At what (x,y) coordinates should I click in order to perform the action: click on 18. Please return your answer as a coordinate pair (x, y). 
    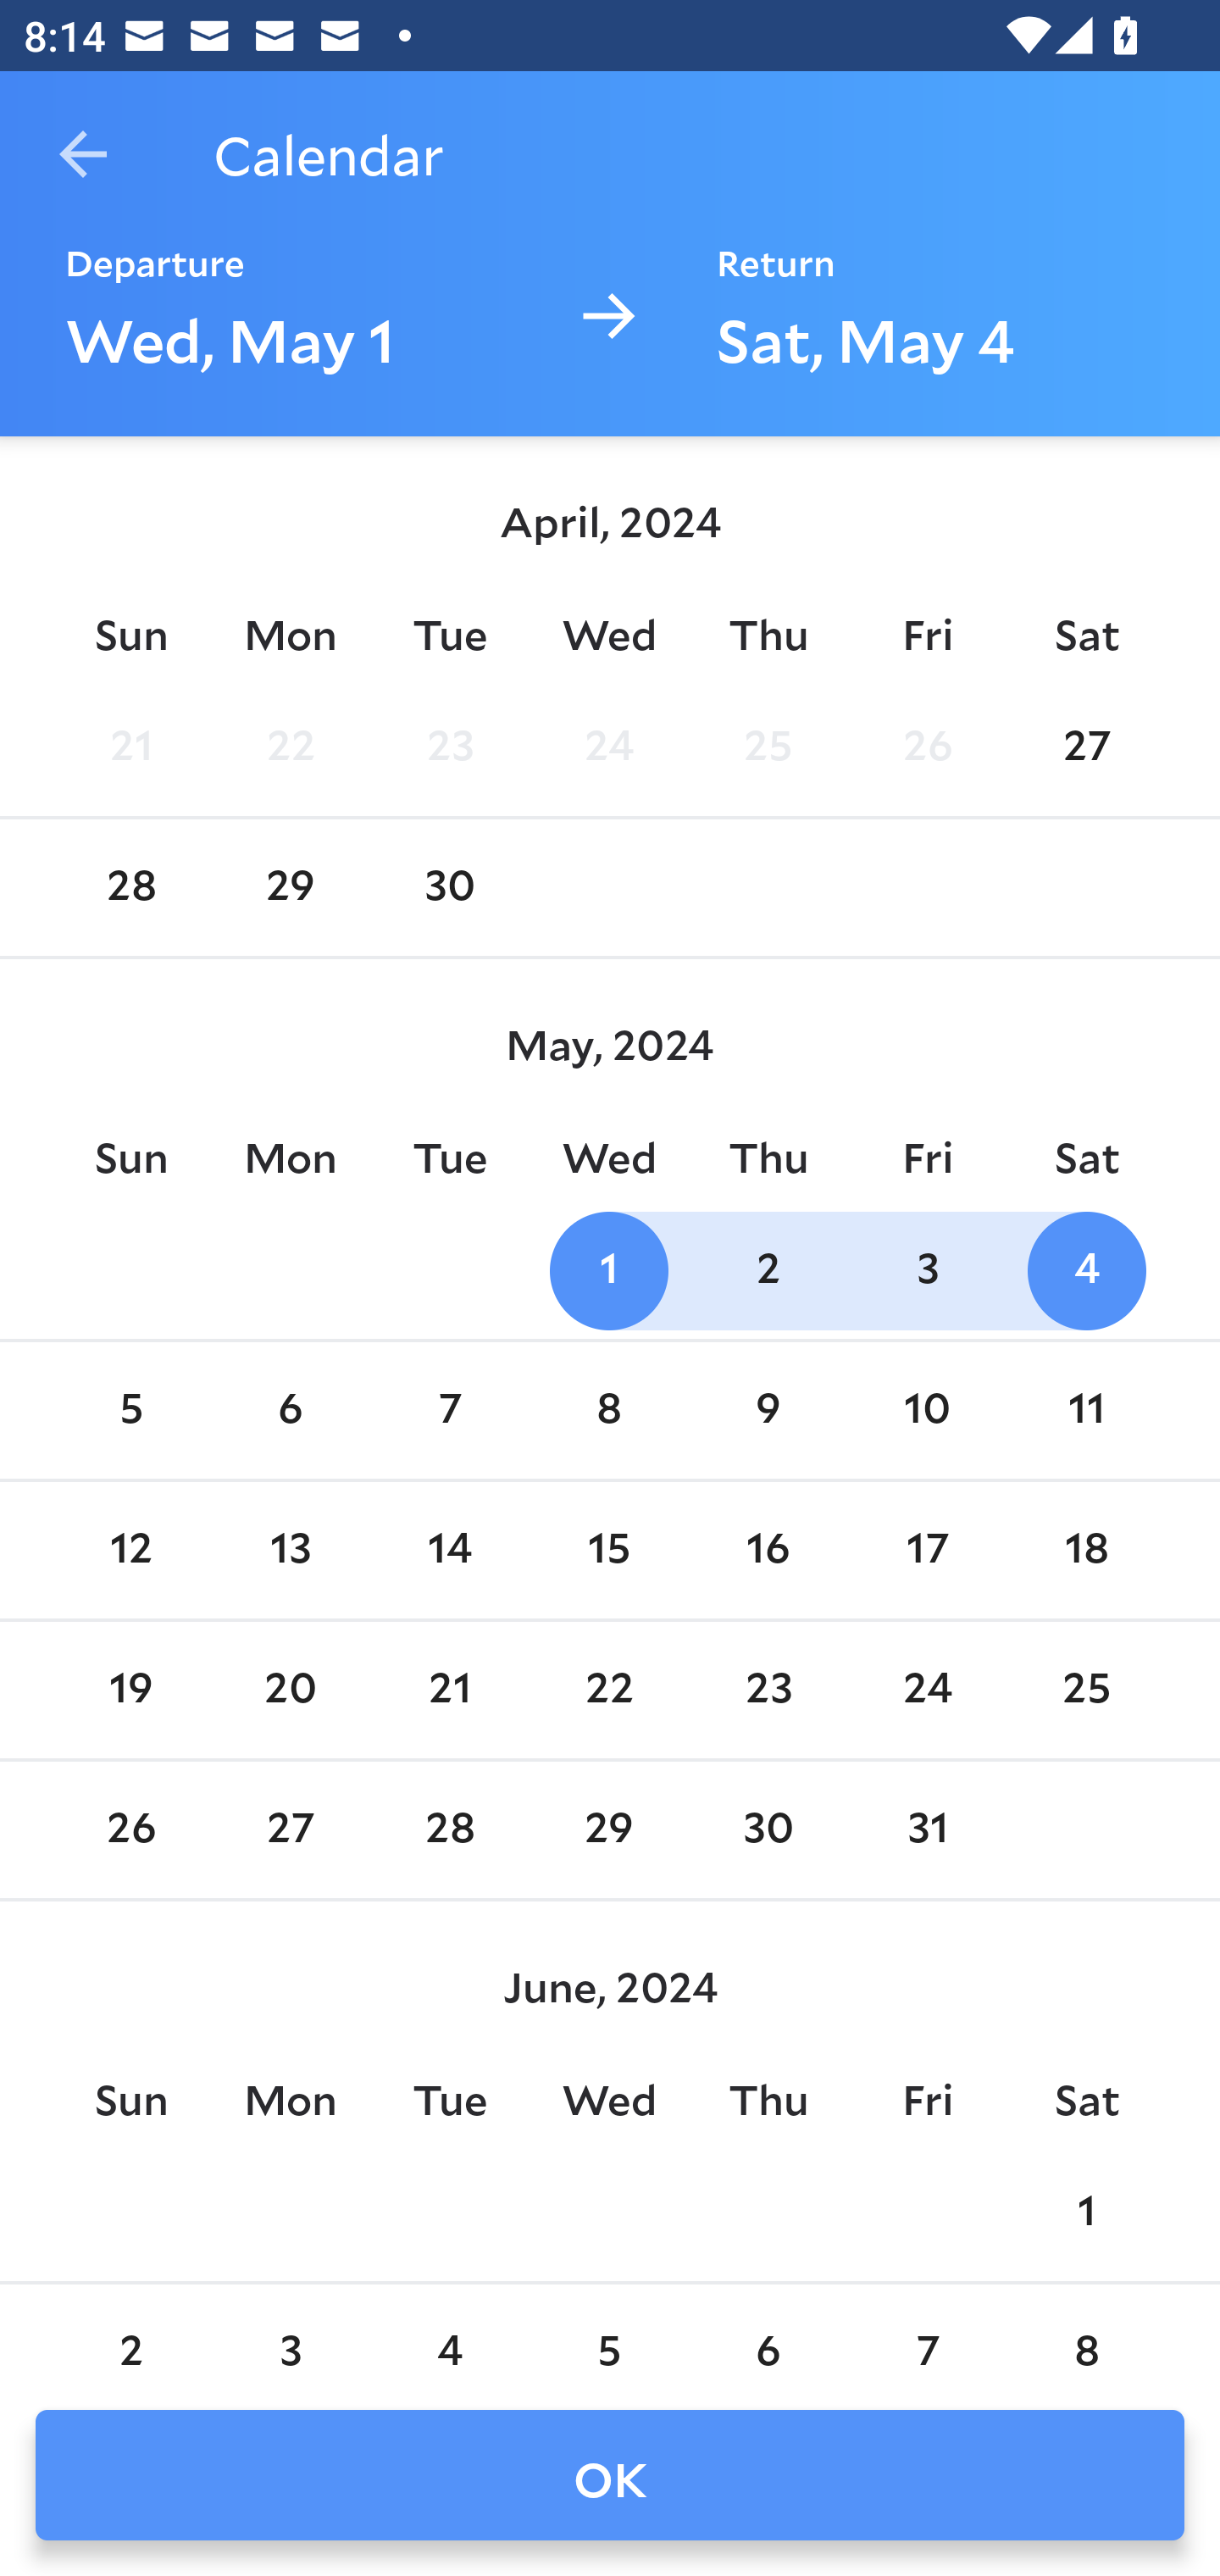
    Looking at the image, I should click on (1086, 1551).